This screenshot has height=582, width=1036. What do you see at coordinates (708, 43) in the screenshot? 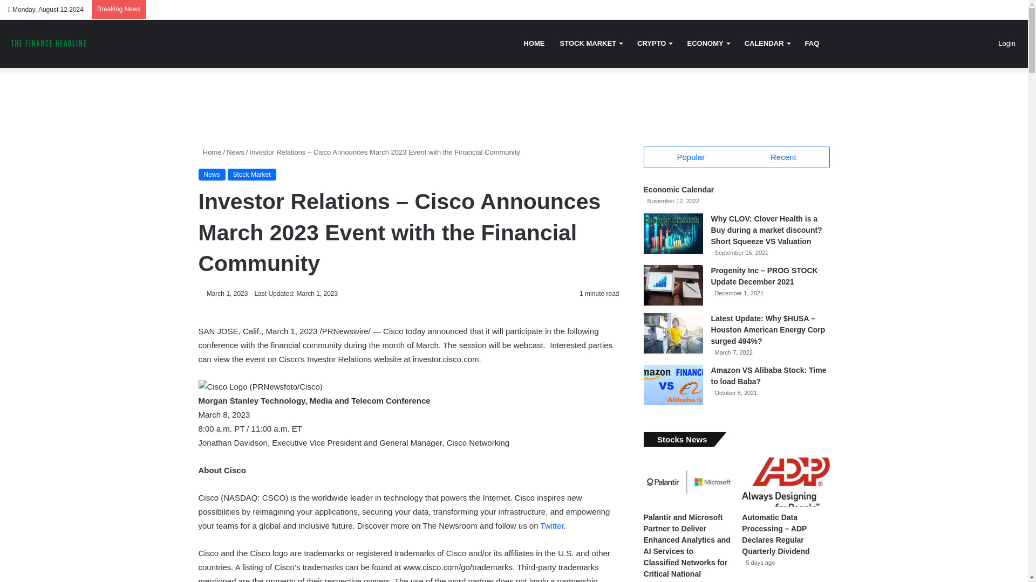
I see `ECONOMY` at bounding box center [708, 43].